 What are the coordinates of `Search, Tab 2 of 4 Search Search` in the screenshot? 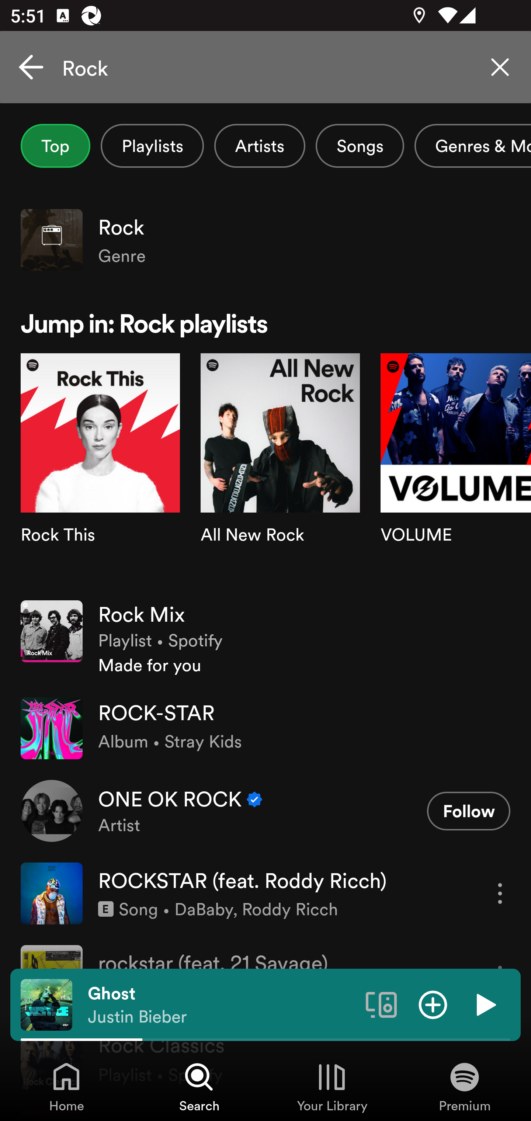 It's located at (199, 1086).